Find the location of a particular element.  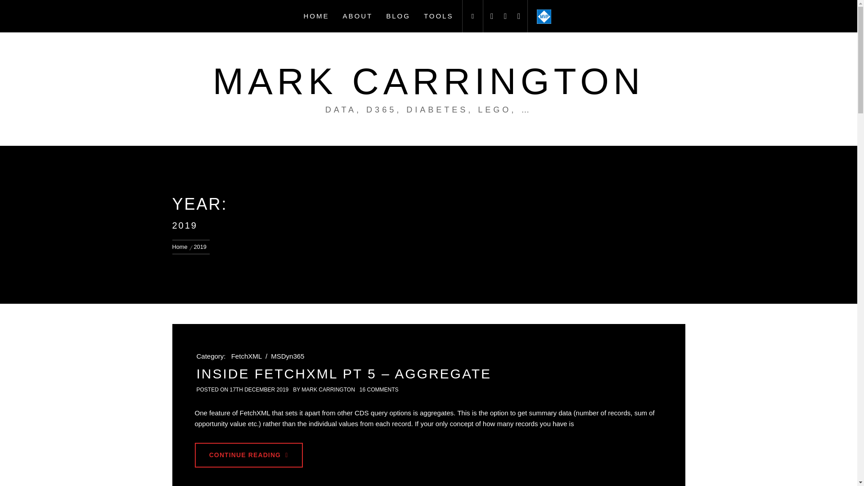

16 COMMENTS is located at coordinates (379, 389).